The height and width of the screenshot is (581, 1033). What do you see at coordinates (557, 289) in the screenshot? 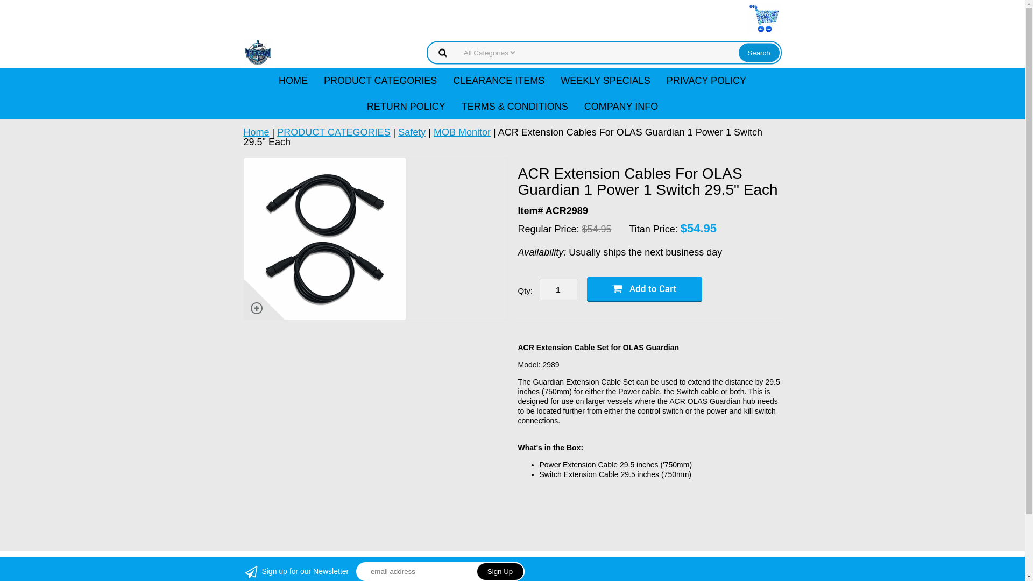
I see `1` at bounding box center [557, 289].